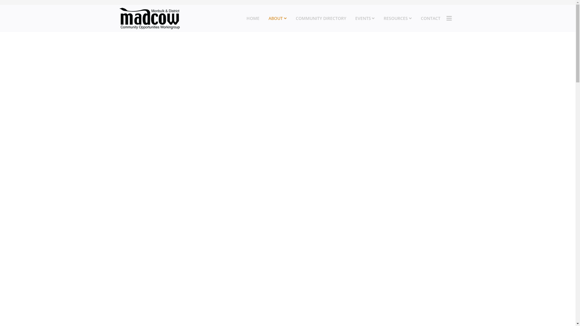 The height and width of the screenshot is (326, 580). What do you see at coordinates (321, 18) in the screenshot?
I see `COMMUNITY DIRECTORY` at bounding box center [321, 18].